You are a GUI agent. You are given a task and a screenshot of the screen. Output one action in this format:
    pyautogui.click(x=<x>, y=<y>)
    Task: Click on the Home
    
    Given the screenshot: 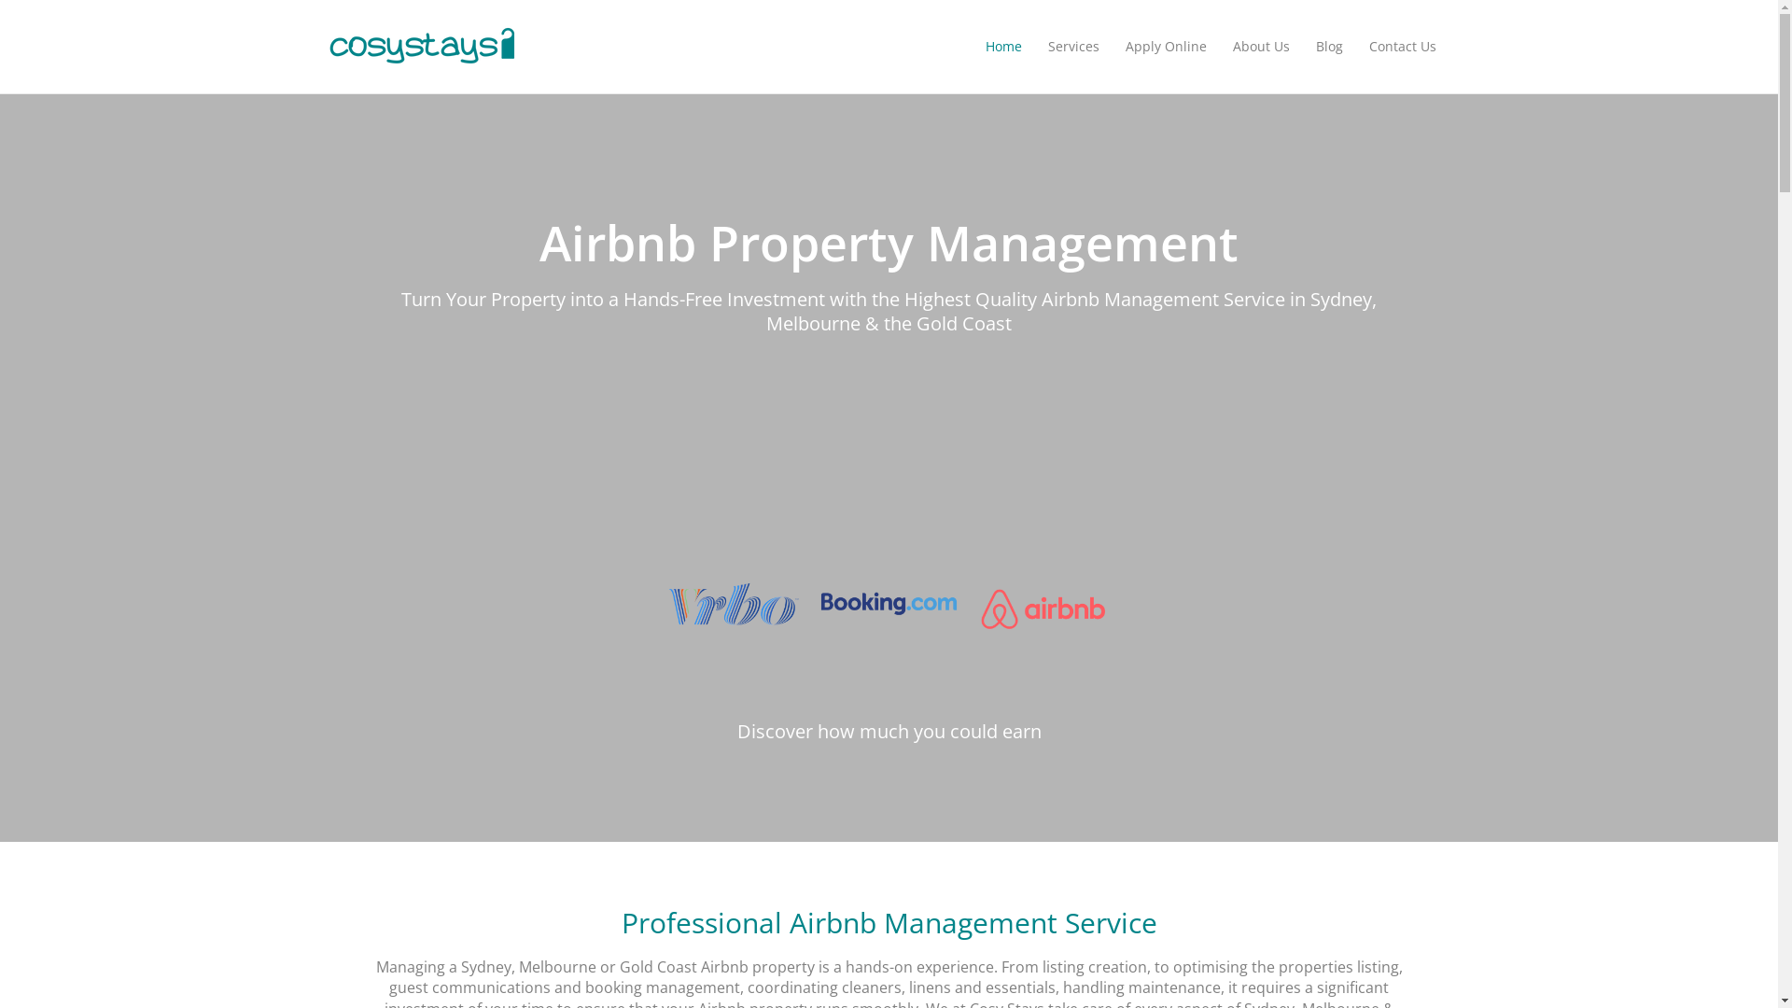 What is the action you would take?
    pyautogui.click(x=1004, y=47)
    